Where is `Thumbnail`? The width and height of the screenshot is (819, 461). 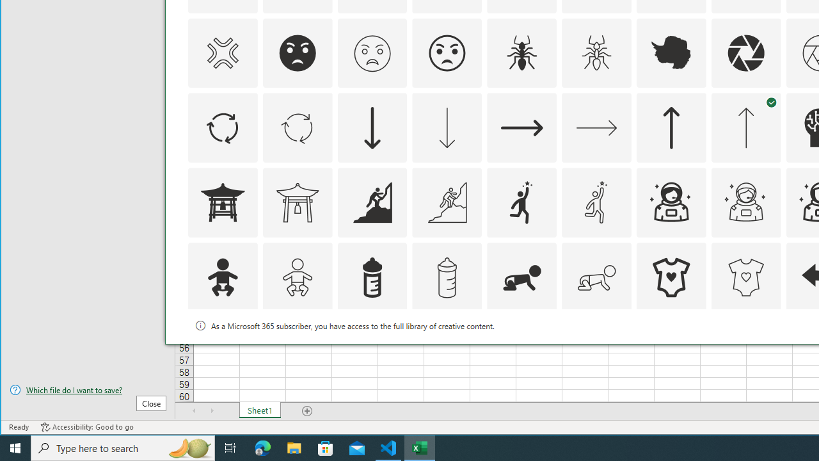
Thumbnail is located at coordinates (772, 327).